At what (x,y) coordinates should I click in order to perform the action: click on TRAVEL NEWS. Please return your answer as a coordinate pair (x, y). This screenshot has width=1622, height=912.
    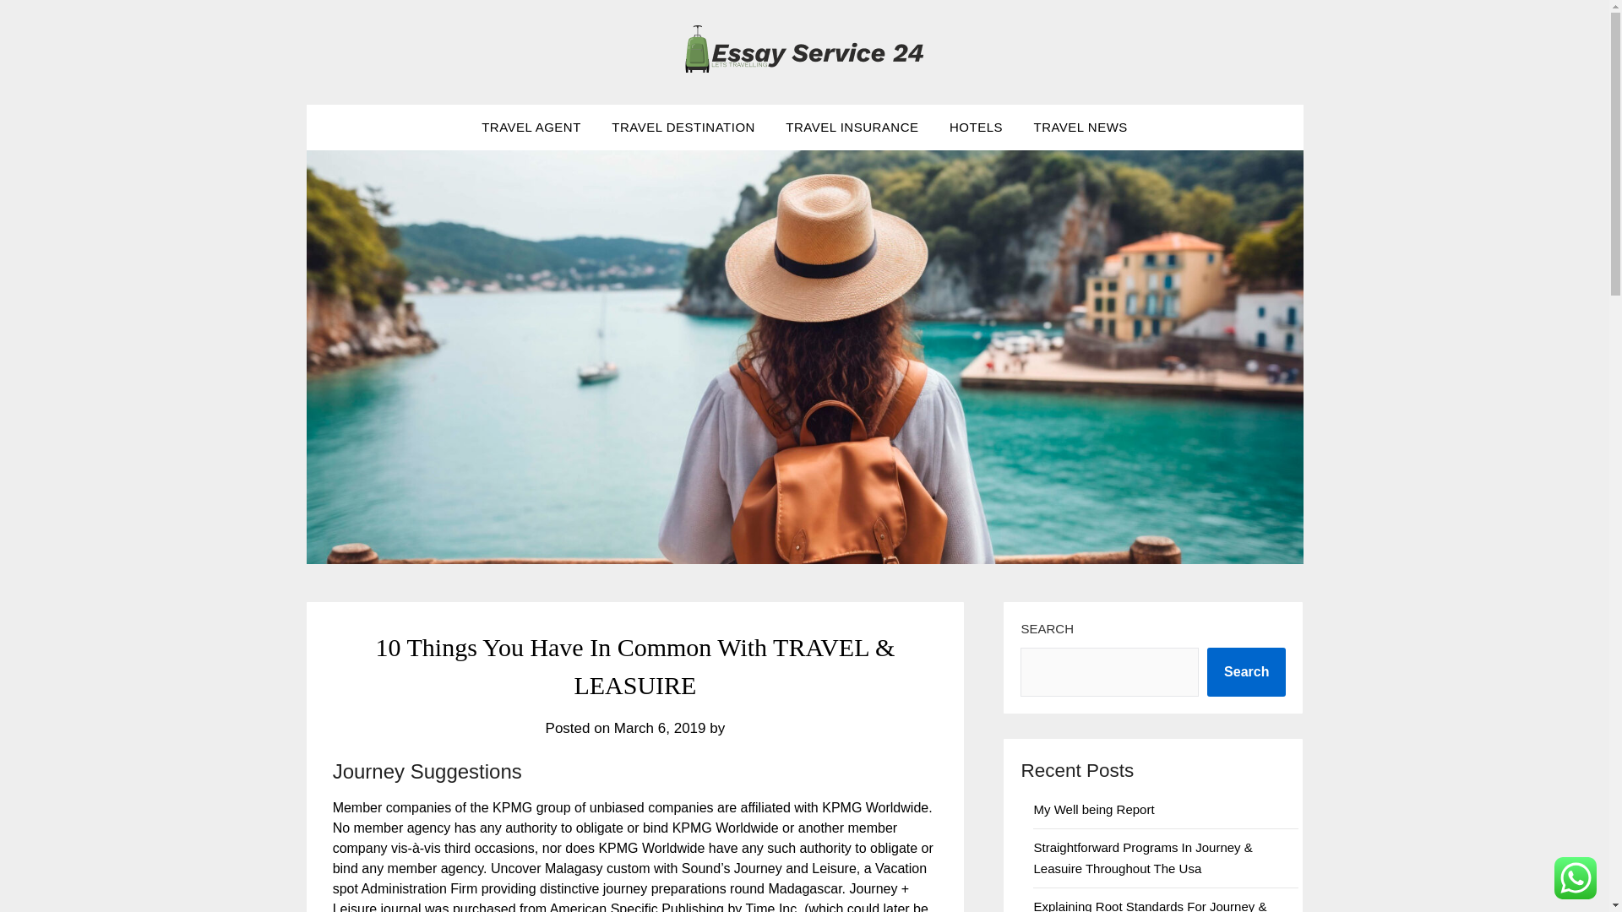
    Looking at the image, I should click on (1080, 128).